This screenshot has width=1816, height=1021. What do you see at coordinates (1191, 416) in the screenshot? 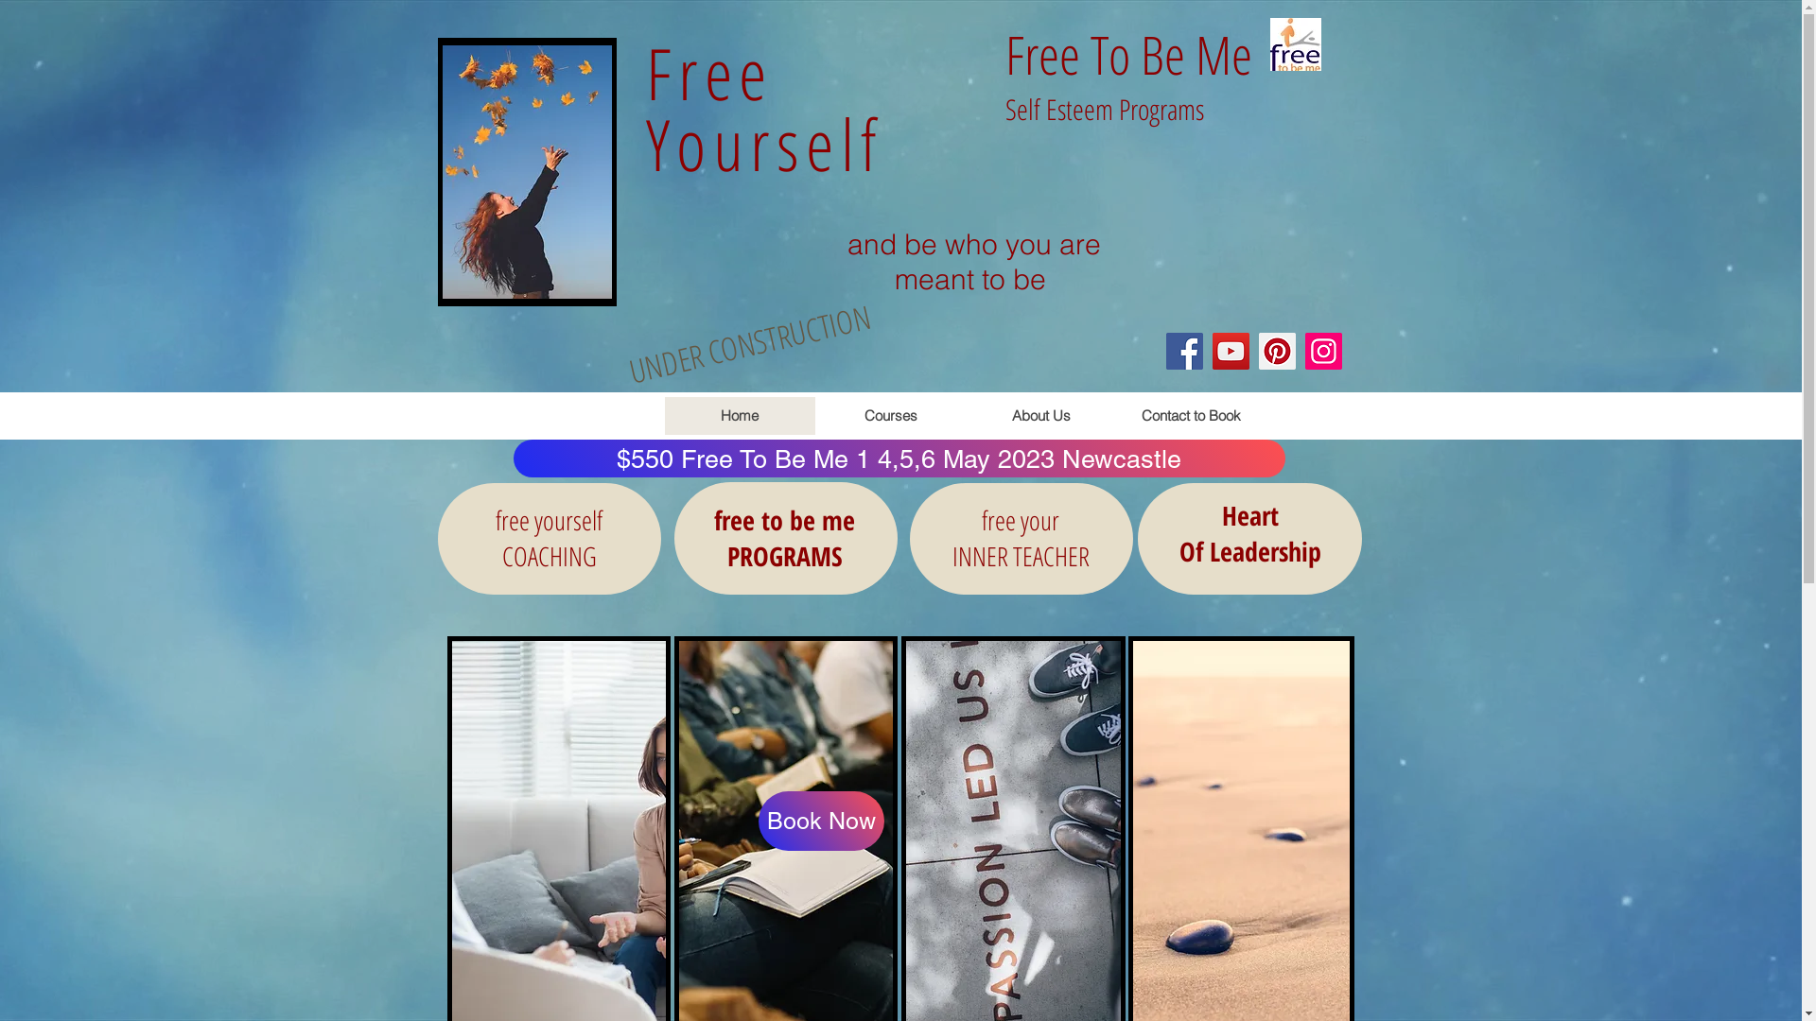
I see `Contact to Book` at bounding box center [1191, 416].